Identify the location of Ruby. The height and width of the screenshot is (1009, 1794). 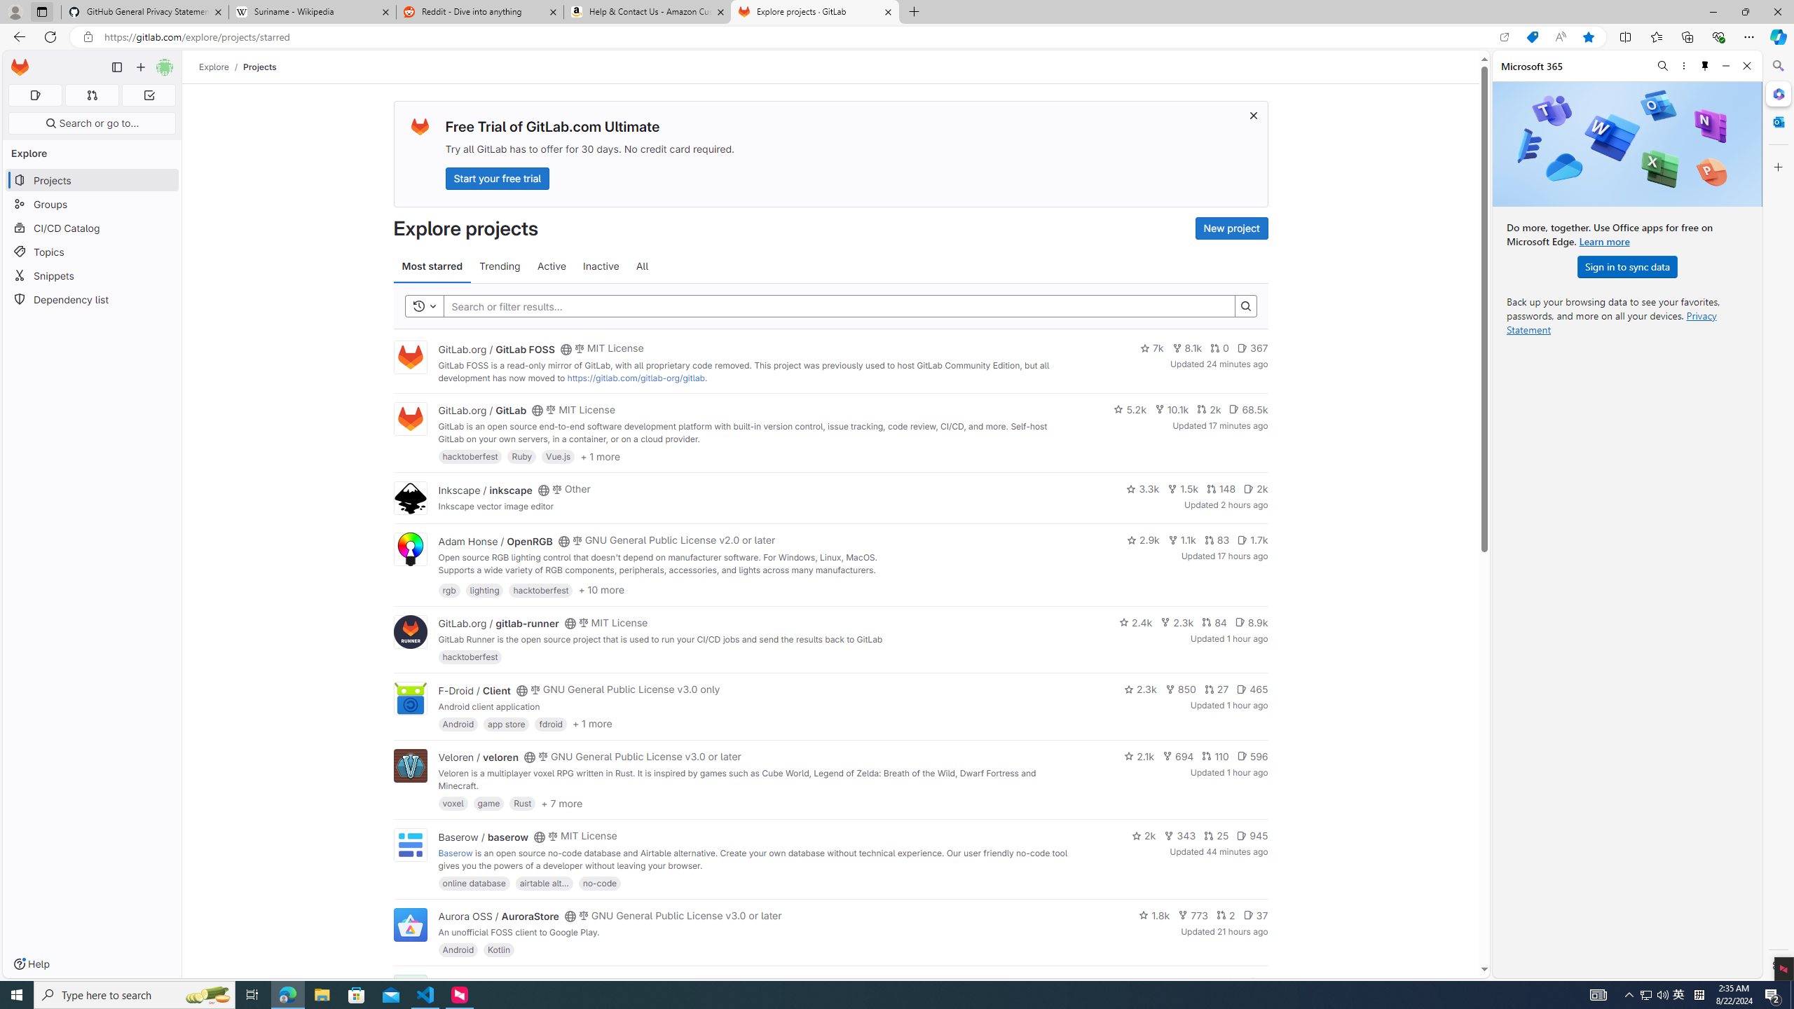
(521, 456).